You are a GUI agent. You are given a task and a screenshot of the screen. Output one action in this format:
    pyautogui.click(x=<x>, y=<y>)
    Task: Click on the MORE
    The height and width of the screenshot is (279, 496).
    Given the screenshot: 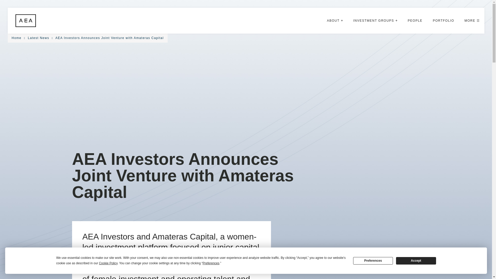 What is the action you would take?
    pyautogui.click(x=472, y=21)
    